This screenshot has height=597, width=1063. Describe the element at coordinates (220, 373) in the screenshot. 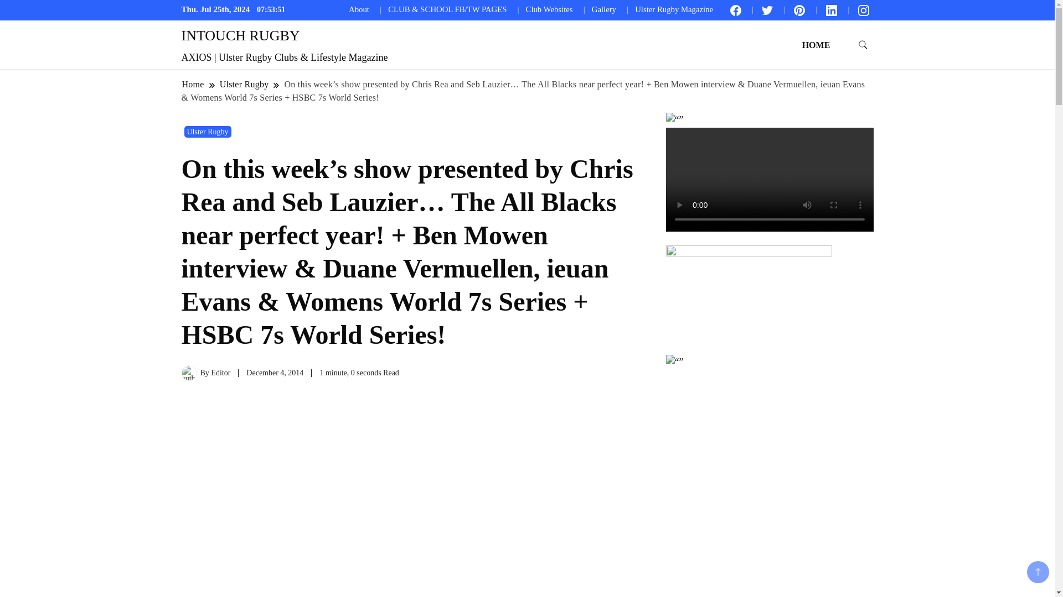

I see `Editor` at that location.